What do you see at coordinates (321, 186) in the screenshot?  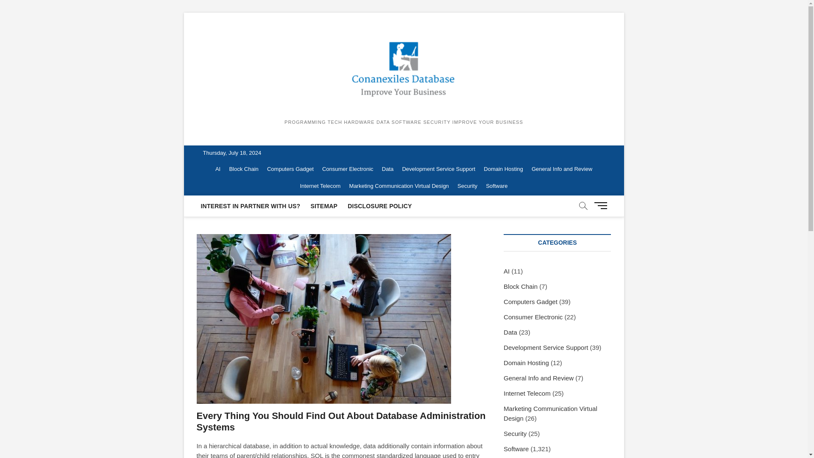 I see `Internet Telecom` at bounding box center [321, 186].